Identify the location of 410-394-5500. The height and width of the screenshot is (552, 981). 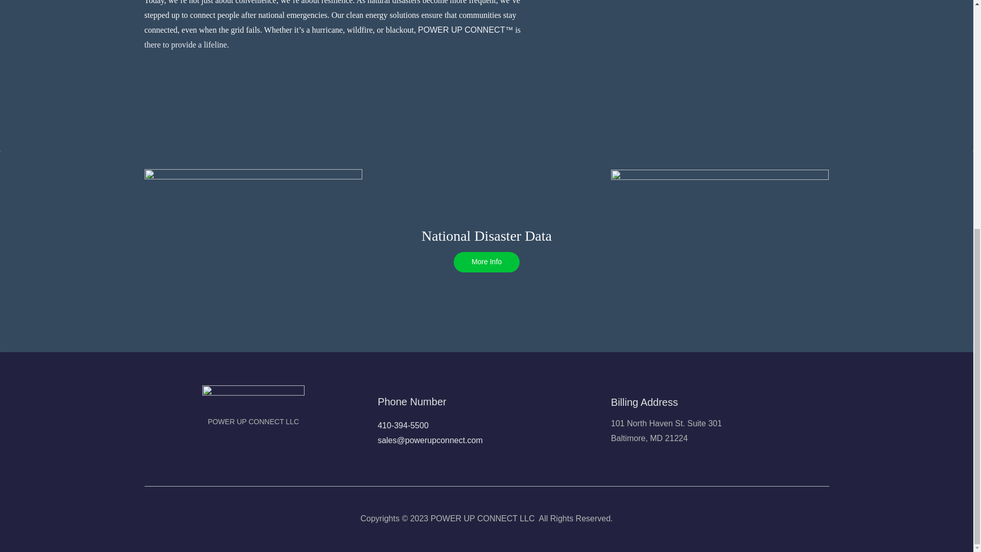
(403, 425).